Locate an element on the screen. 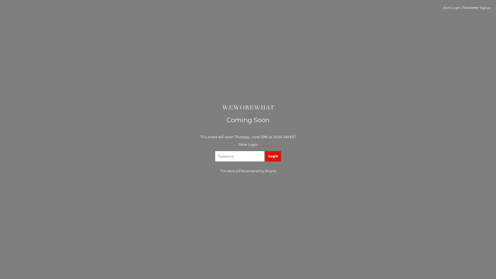 The height and width of the screenshot is (279, 496). Store Login is located at coordinates (452, 8).